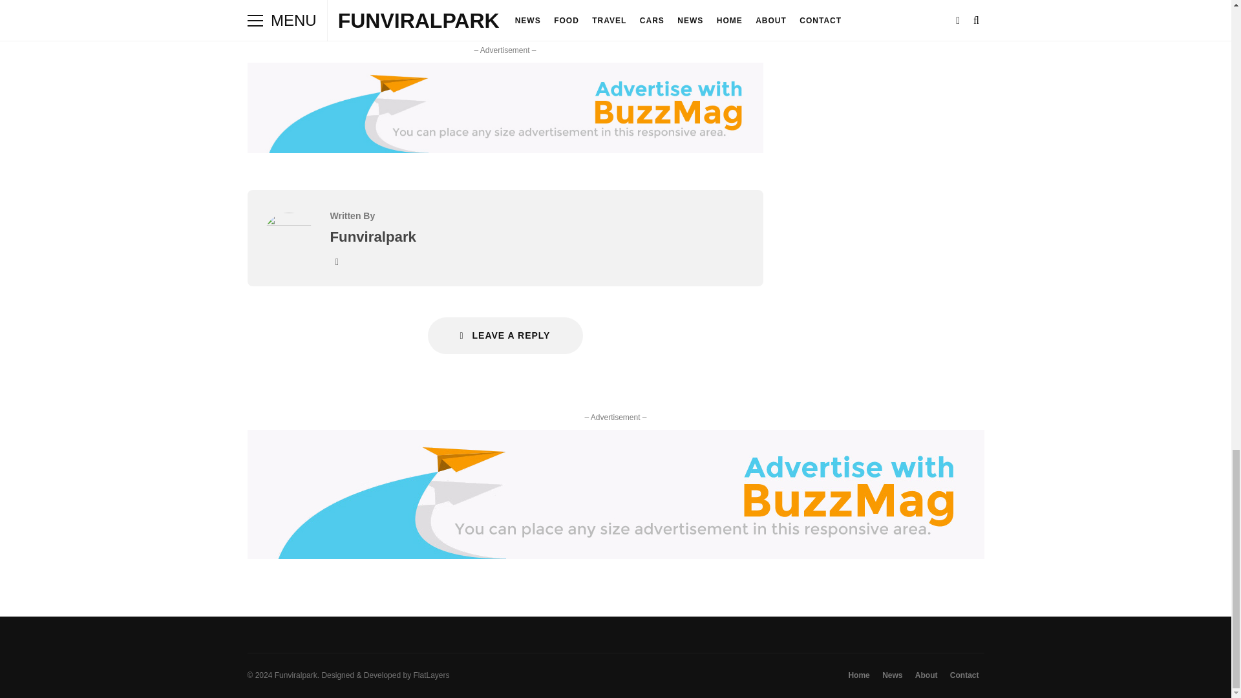 The height and width of the screenshot is (698, 1241). What do you see at coordinates (964, 675) in the screenshot?
I see `Contact` at bounding box center [964, 675].